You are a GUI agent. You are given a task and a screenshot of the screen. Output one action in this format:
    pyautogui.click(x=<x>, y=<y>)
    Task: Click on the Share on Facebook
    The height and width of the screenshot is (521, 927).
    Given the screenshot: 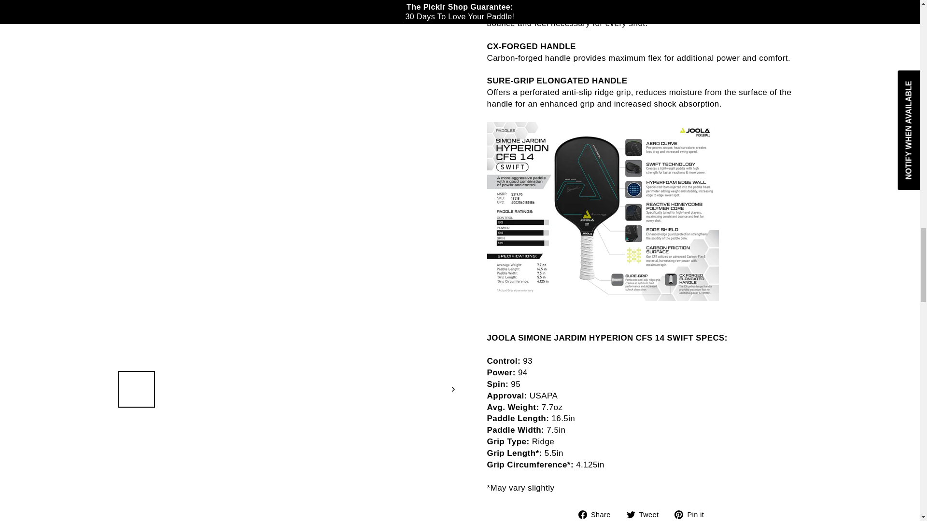 What is the action you would take?
    pyautogui.click(x=598, y=514)
    